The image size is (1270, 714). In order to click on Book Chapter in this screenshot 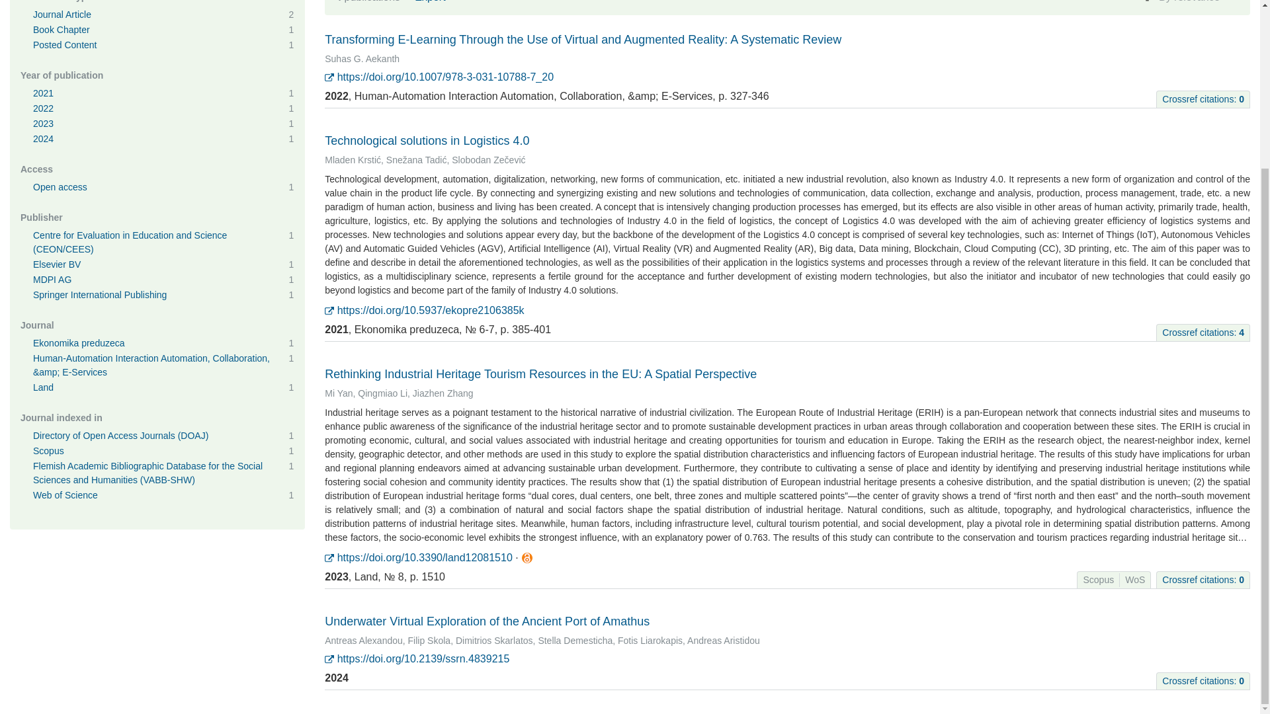, I will do `click(61, 29)`.